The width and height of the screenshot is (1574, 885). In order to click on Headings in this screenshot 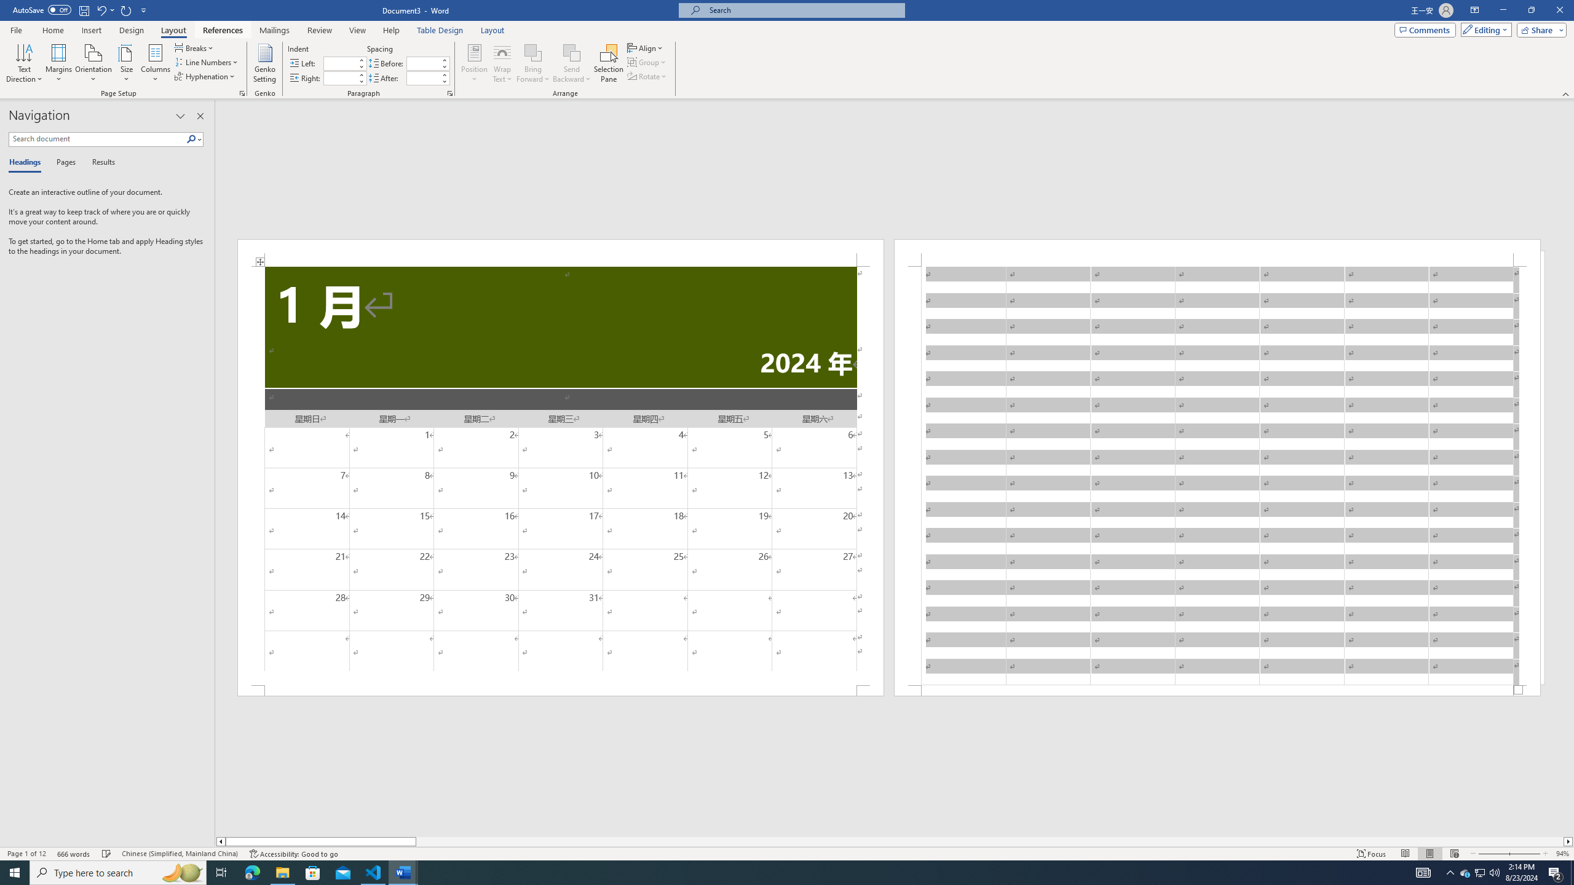, I will do `click(27, 163)`.